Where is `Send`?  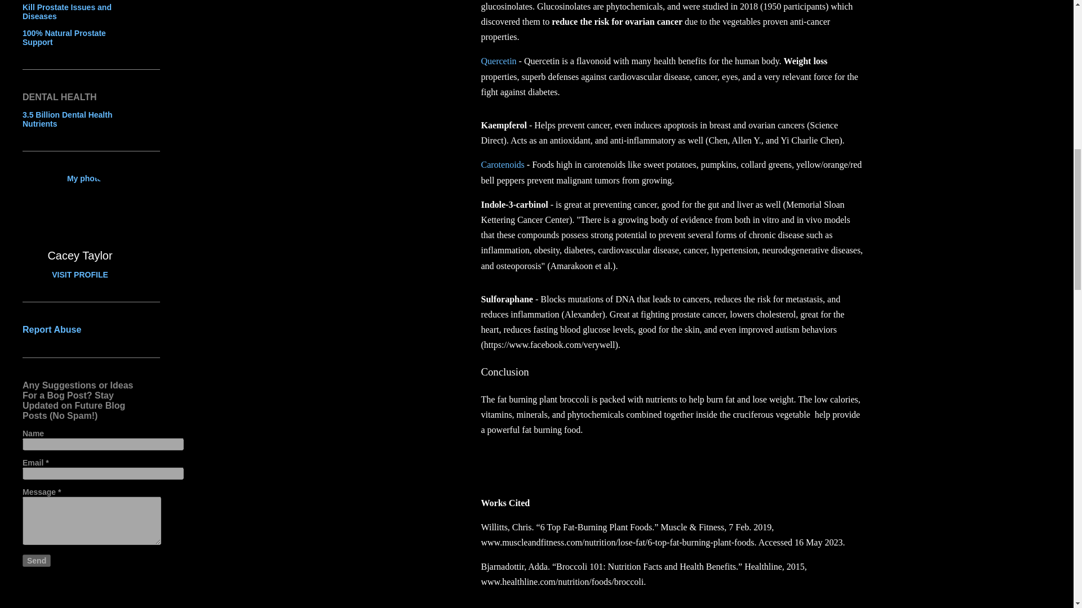
Send is located at coordinates (37, 560).